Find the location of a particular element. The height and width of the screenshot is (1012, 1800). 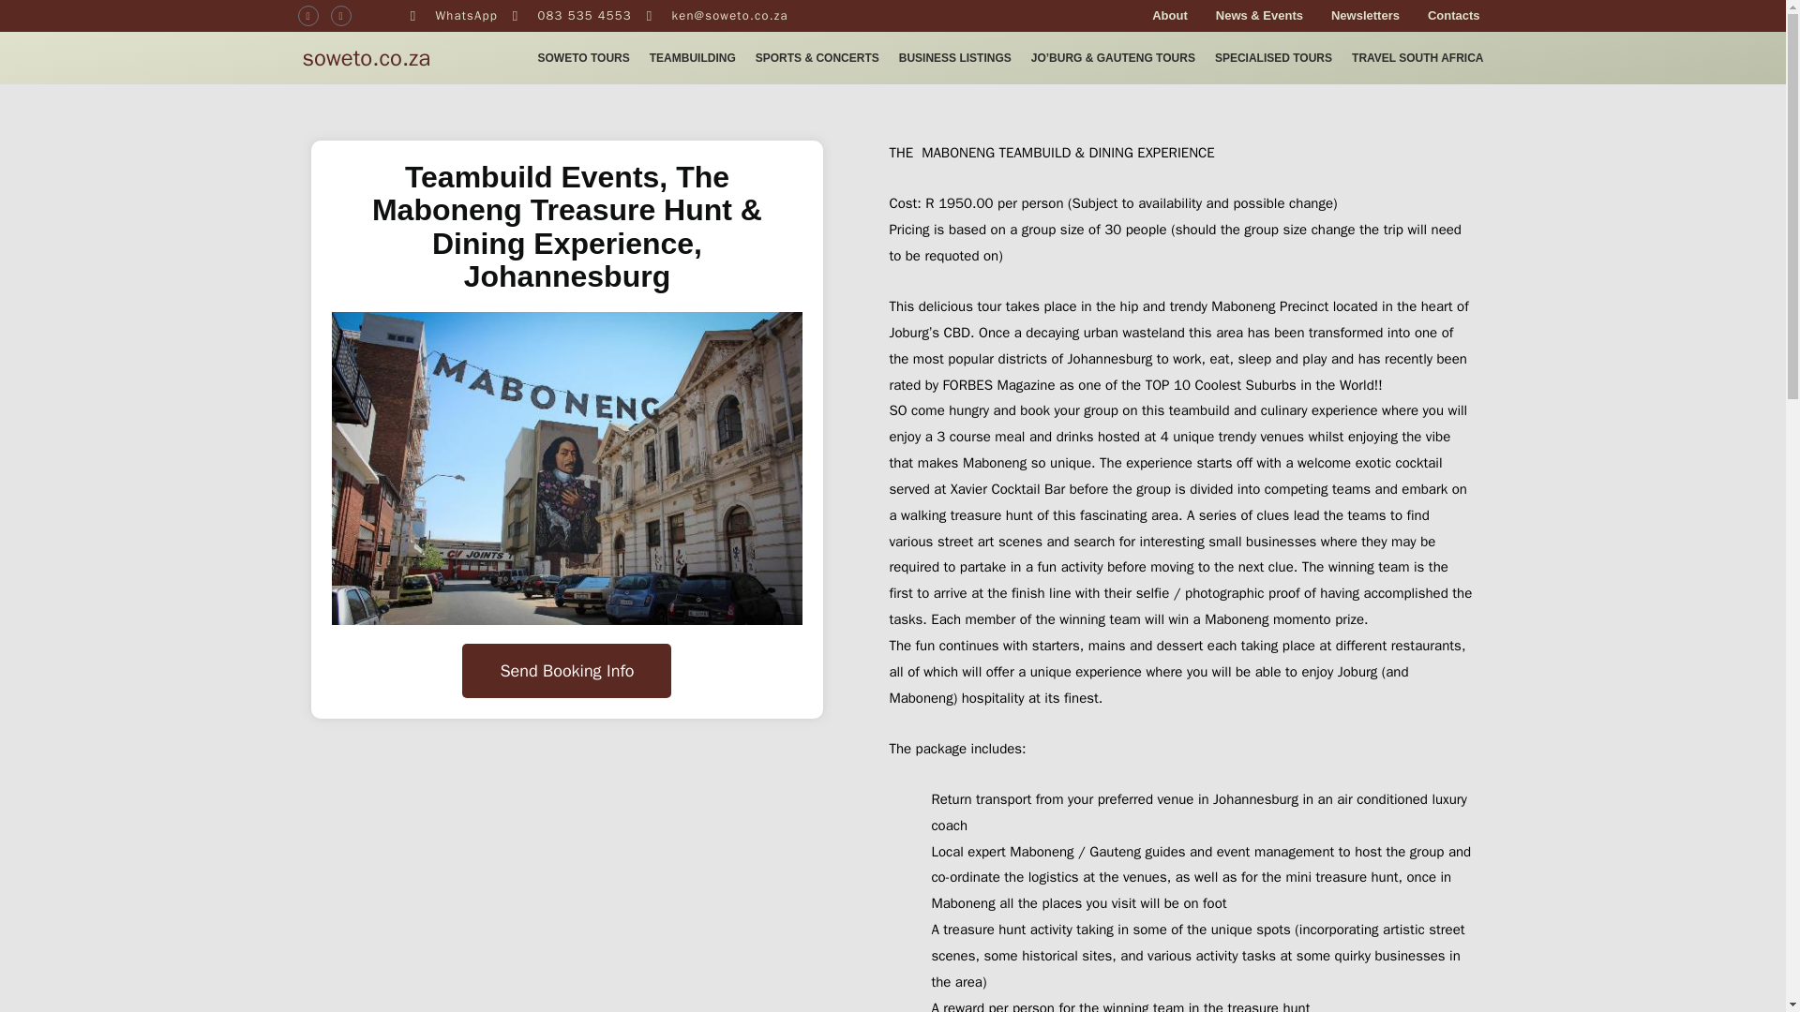

WhatsApp is located at coordinates (454, 16).